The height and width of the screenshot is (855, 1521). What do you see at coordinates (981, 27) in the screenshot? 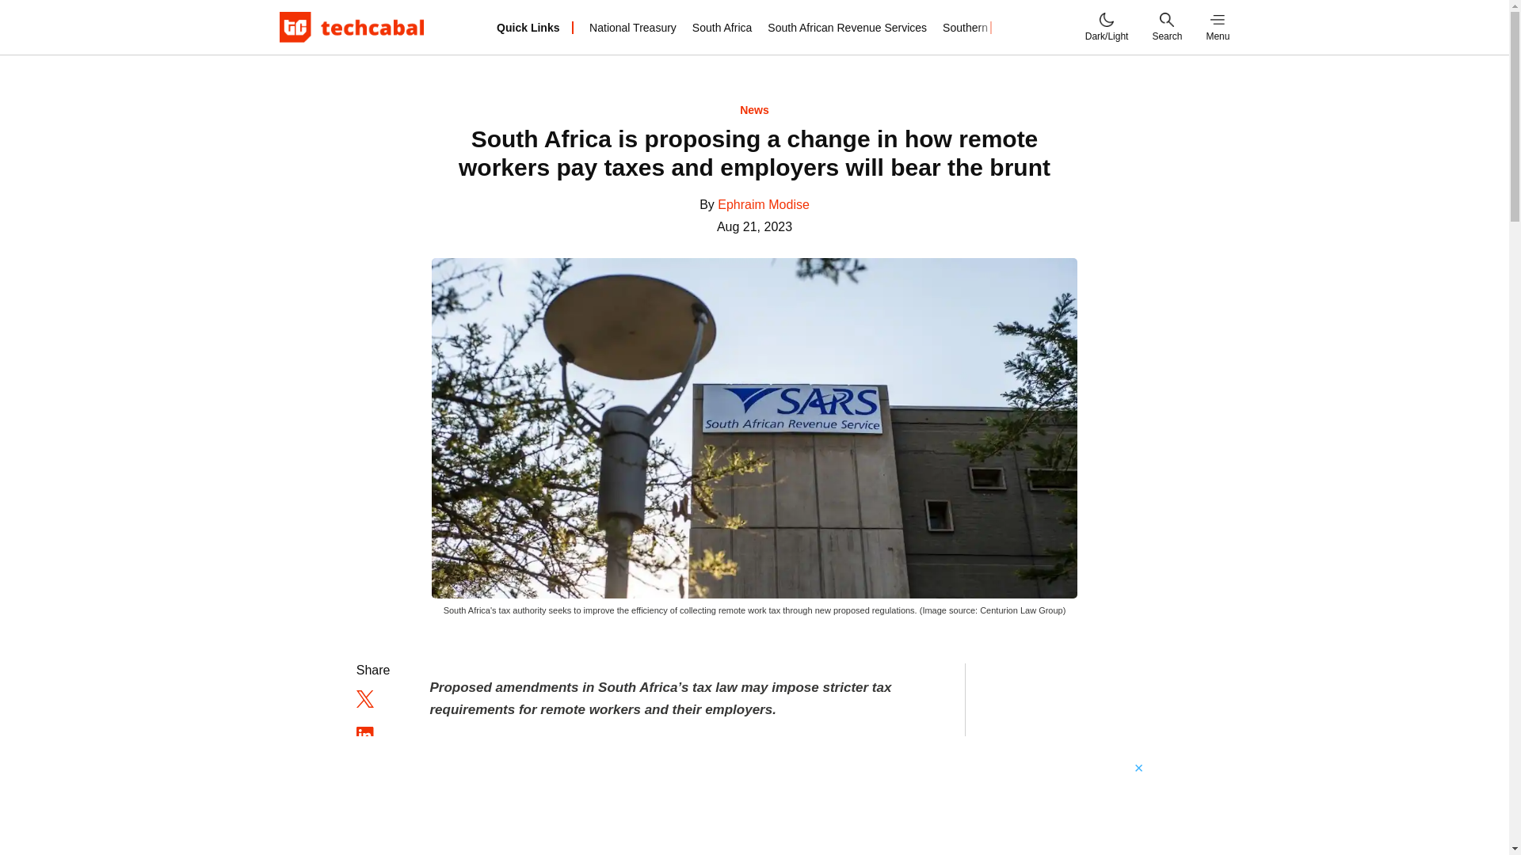
I see `Southern Africa` at bounding box center [981, 27].